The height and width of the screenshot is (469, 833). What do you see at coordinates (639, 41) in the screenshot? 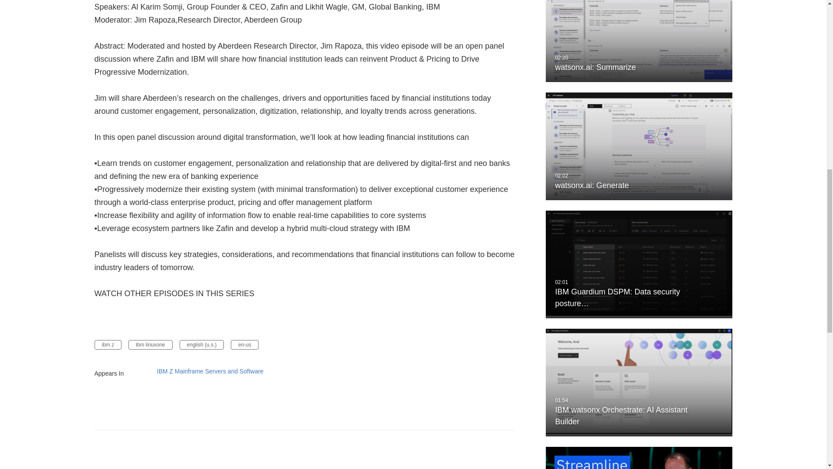
I see `watsonx.ai: Summarize` at bounding box center [639, 41].